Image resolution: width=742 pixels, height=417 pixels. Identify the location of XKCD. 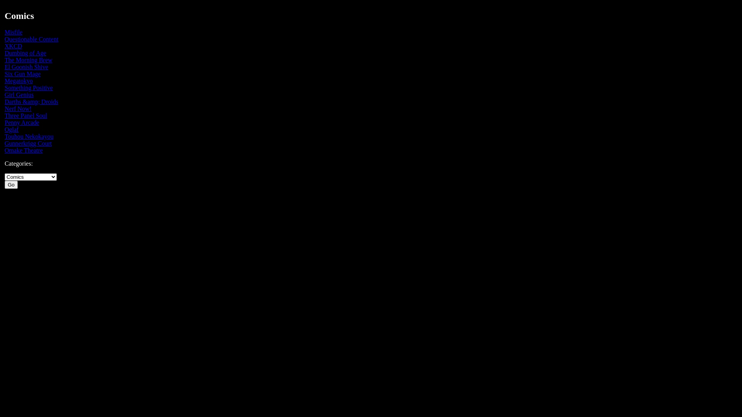
(13, 46).